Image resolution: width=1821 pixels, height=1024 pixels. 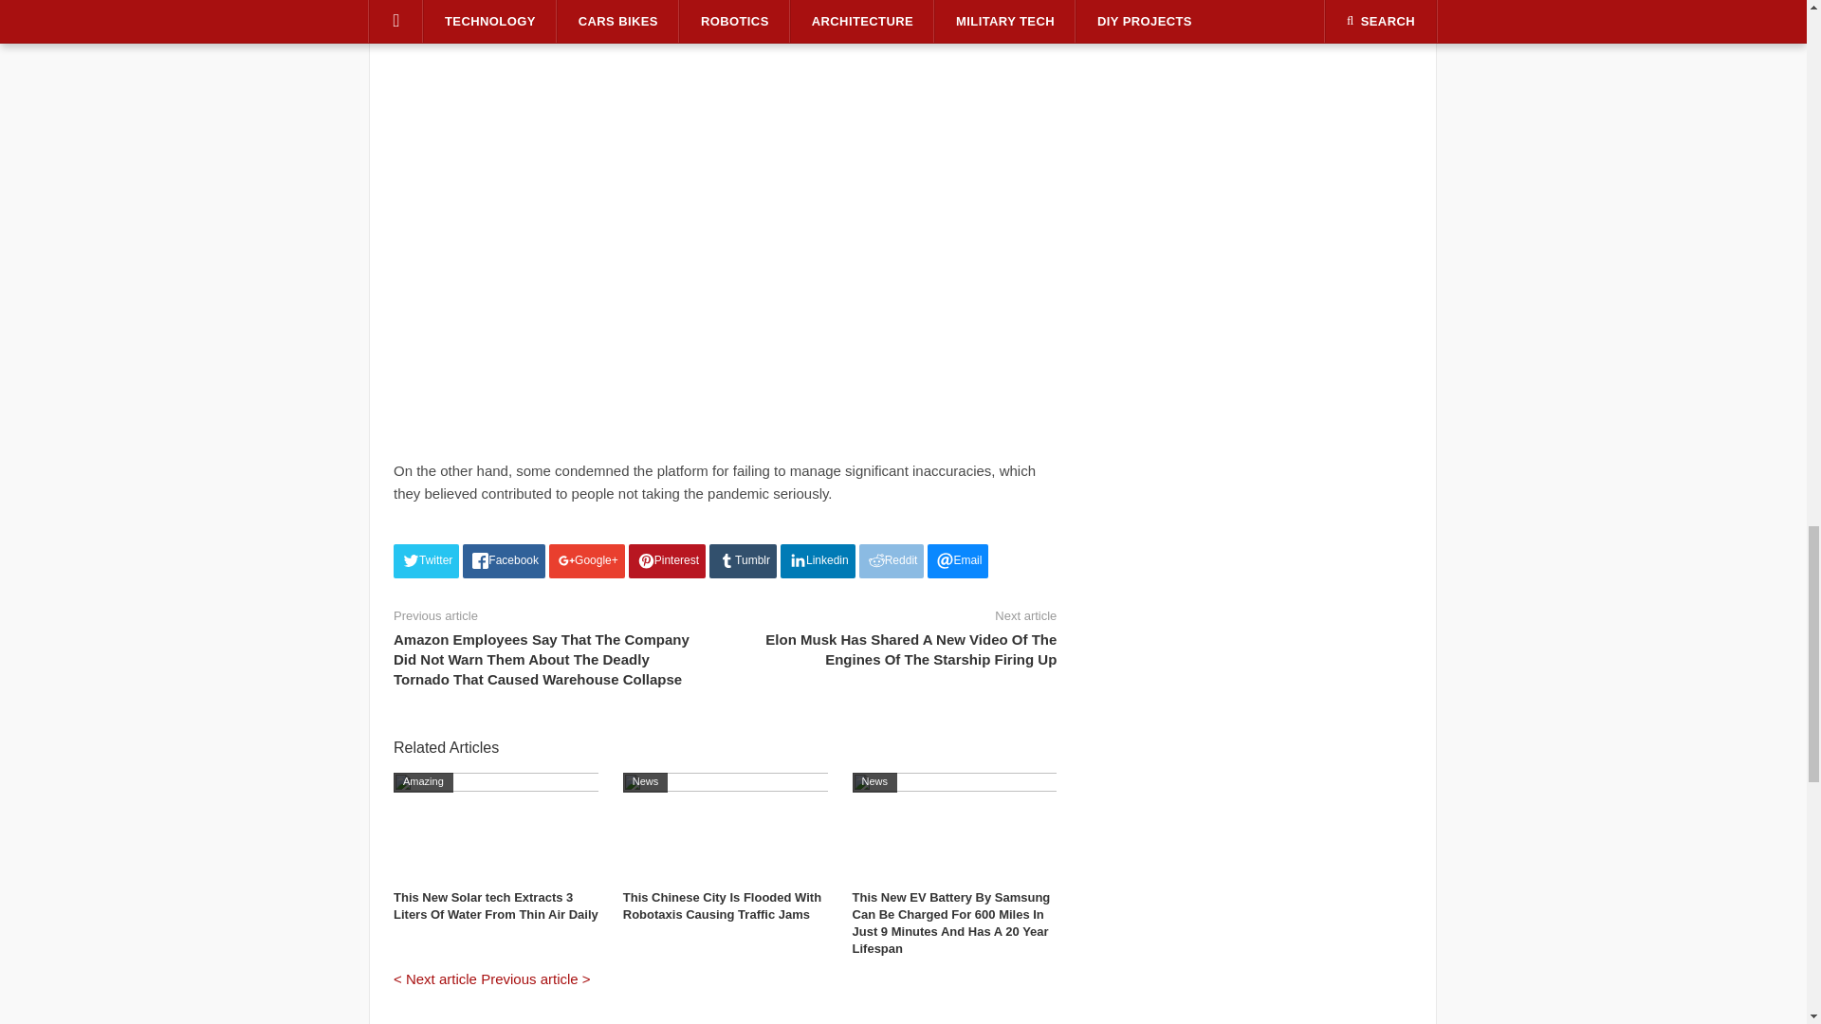 What do you see at coordinates (958, 561) in the screenshot?
I see `Email` at bounding box center [958, 561].